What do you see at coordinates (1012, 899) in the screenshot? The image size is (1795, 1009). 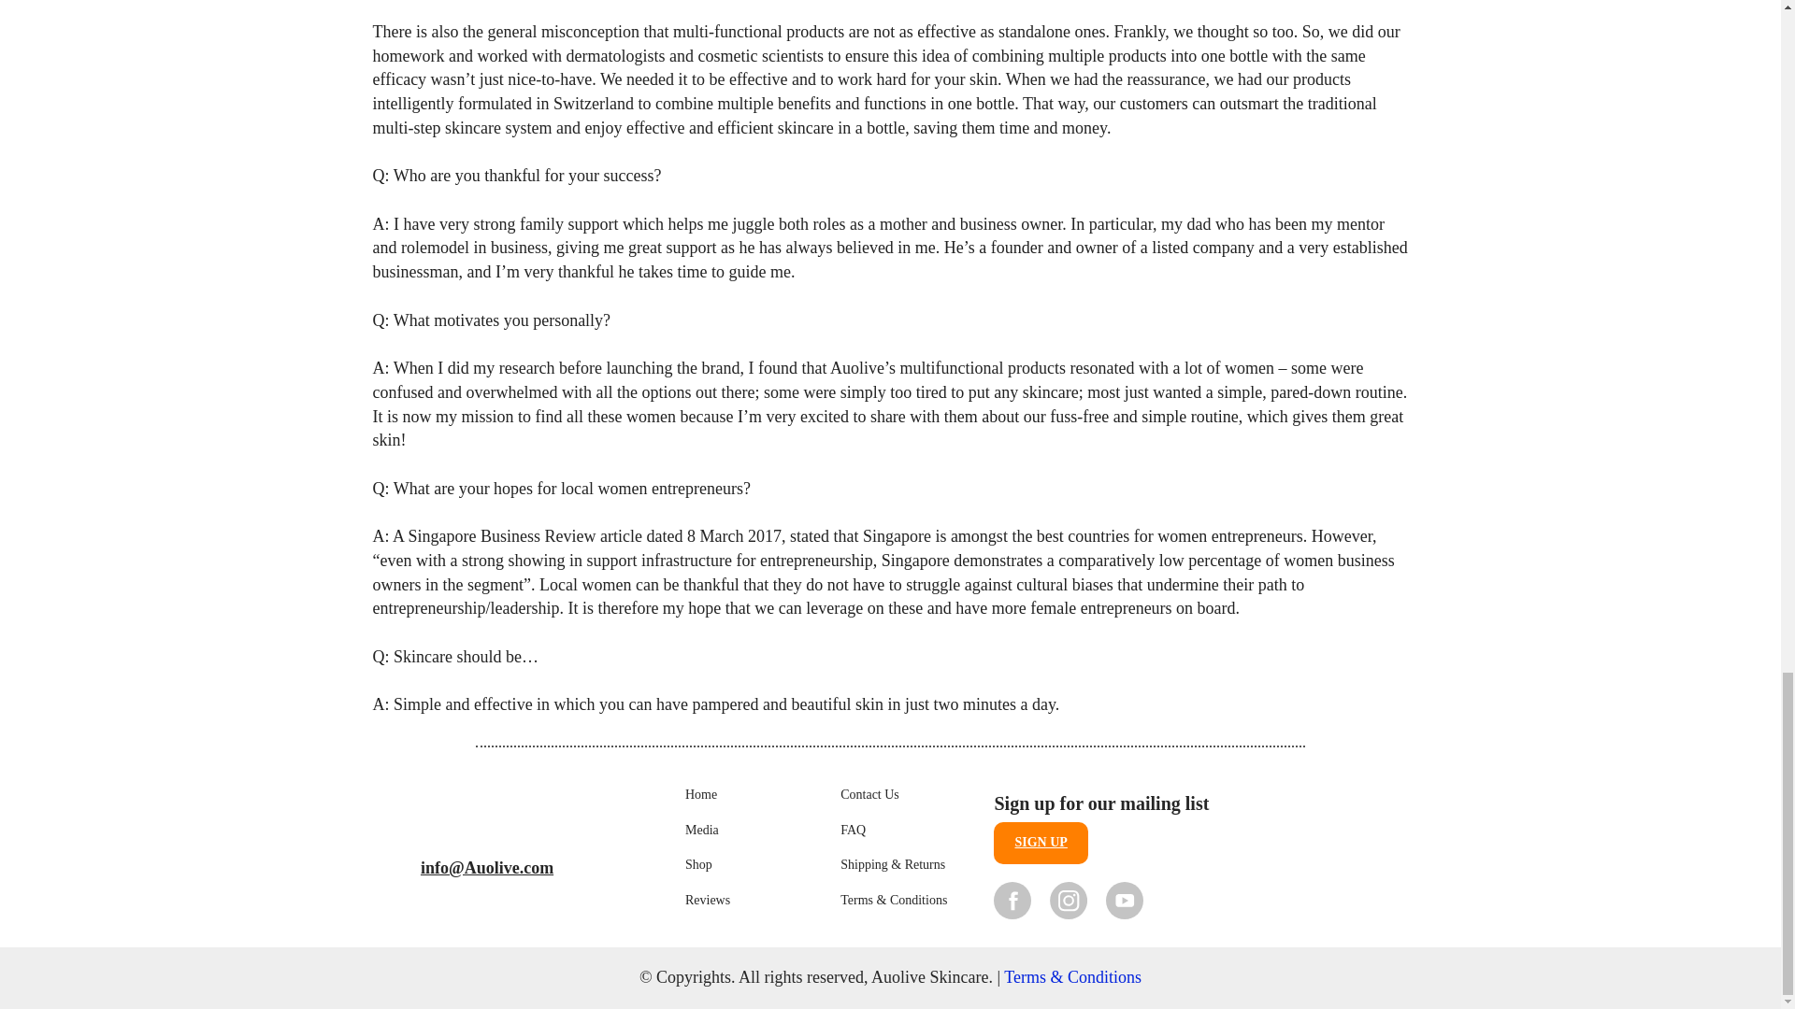 I see `Social Link` at bounding box center [1012, 899].